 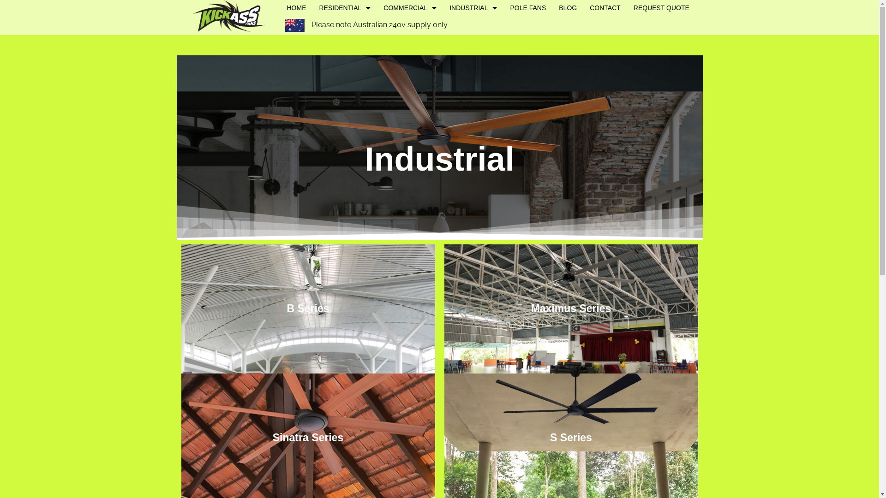 I want to click on REQUEST QUOTE, so click(x=662, y=8).